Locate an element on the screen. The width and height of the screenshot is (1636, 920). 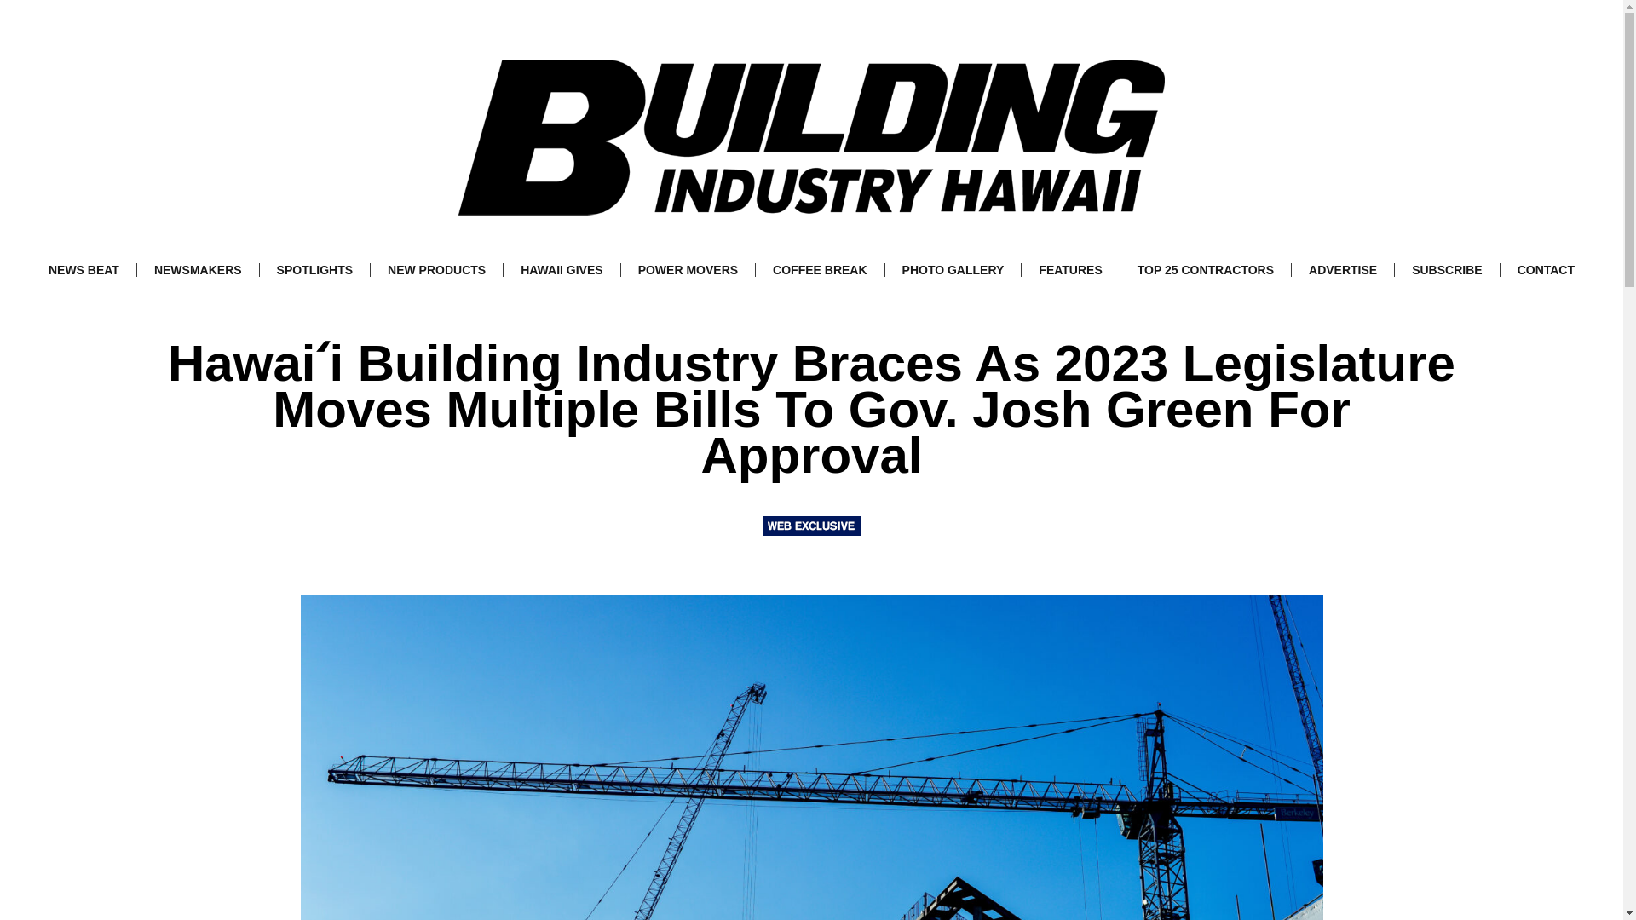
SPOTLIGHTS is located at coordinates (314, 269).